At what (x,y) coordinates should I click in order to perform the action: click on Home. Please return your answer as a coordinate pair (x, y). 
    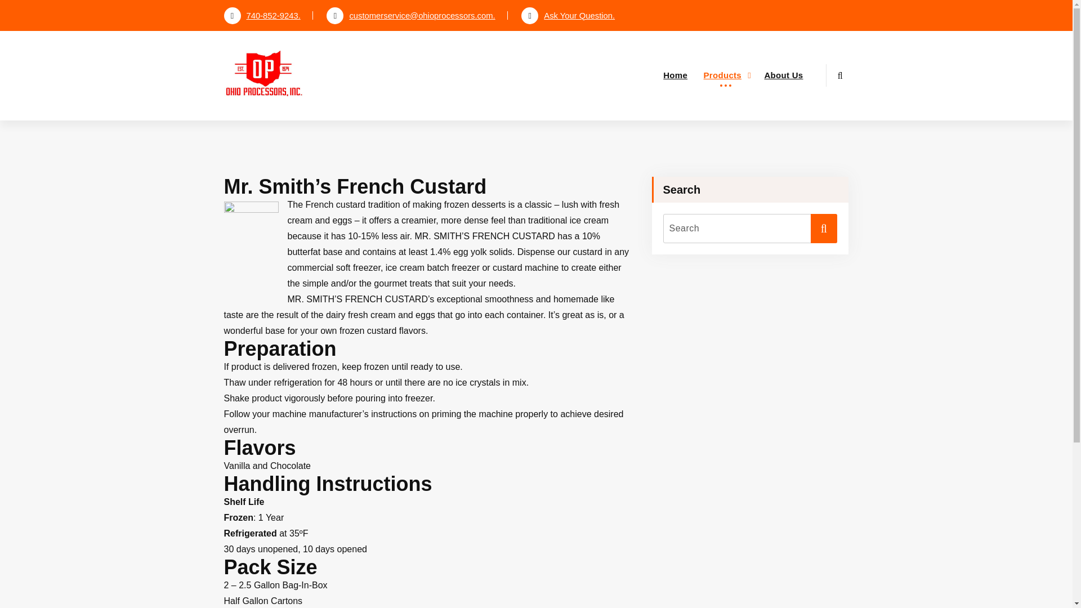
    Looking at the image, I should click on (676, 75).